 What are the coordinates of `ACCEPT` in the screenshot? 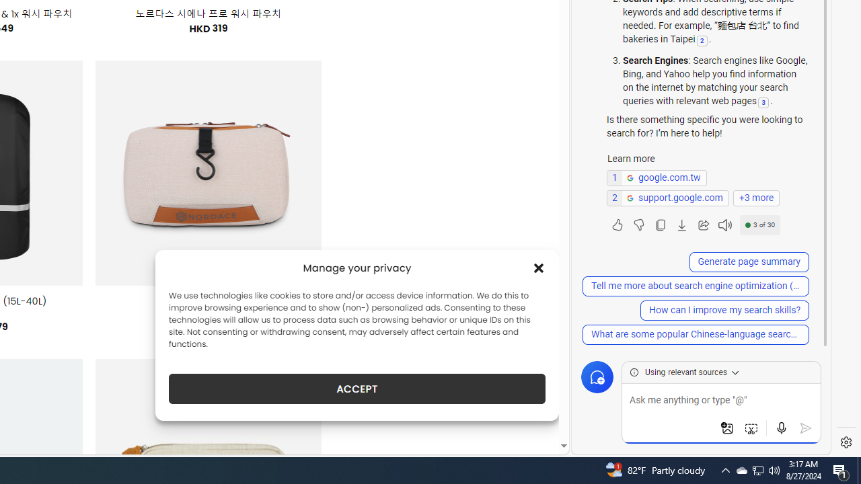 It's located at (357, 389).